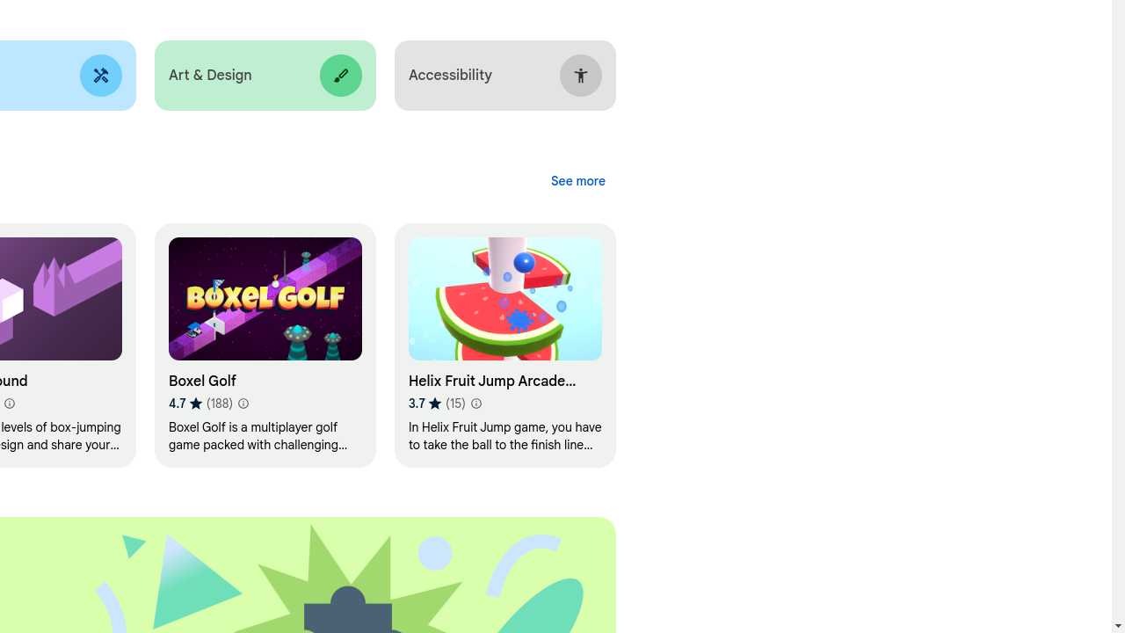 Image resolution: width=1125 pixels, height=633 pixels. What do you see at coordinates (265, 346) in the screenshot?
I see `Boxel Golf` at bounding box center [265, 346].